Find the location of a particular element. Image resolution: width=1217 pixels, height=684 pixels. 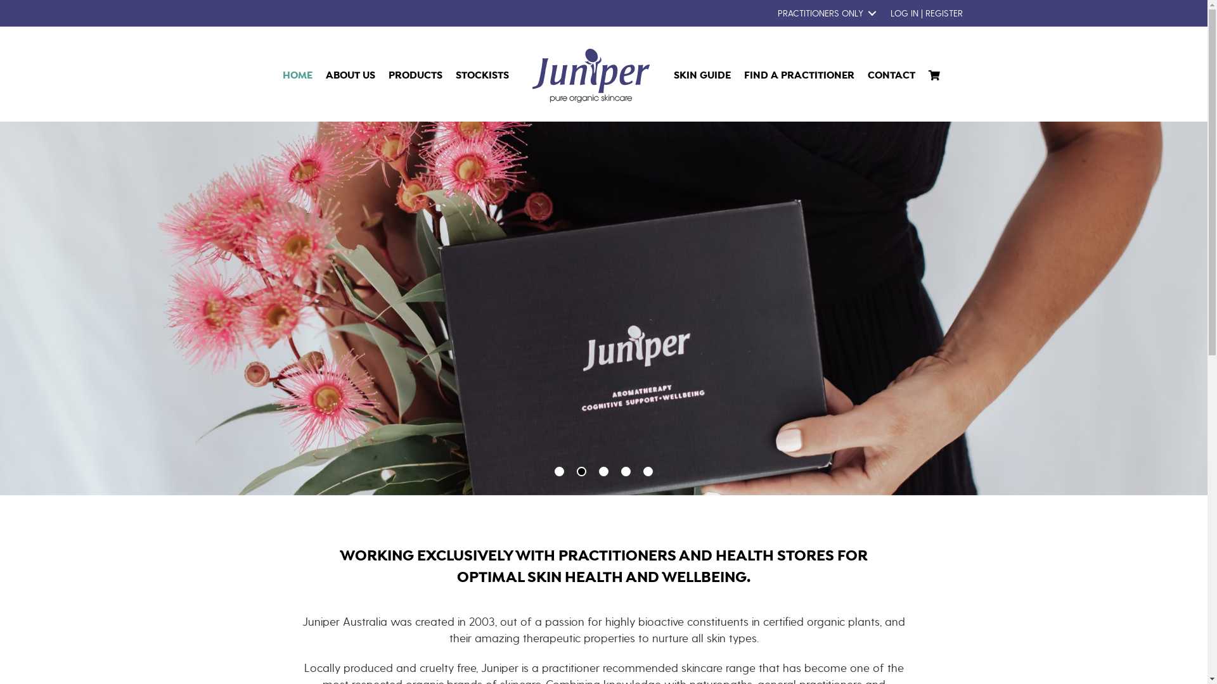

1 is located at coordinates (559, 471).